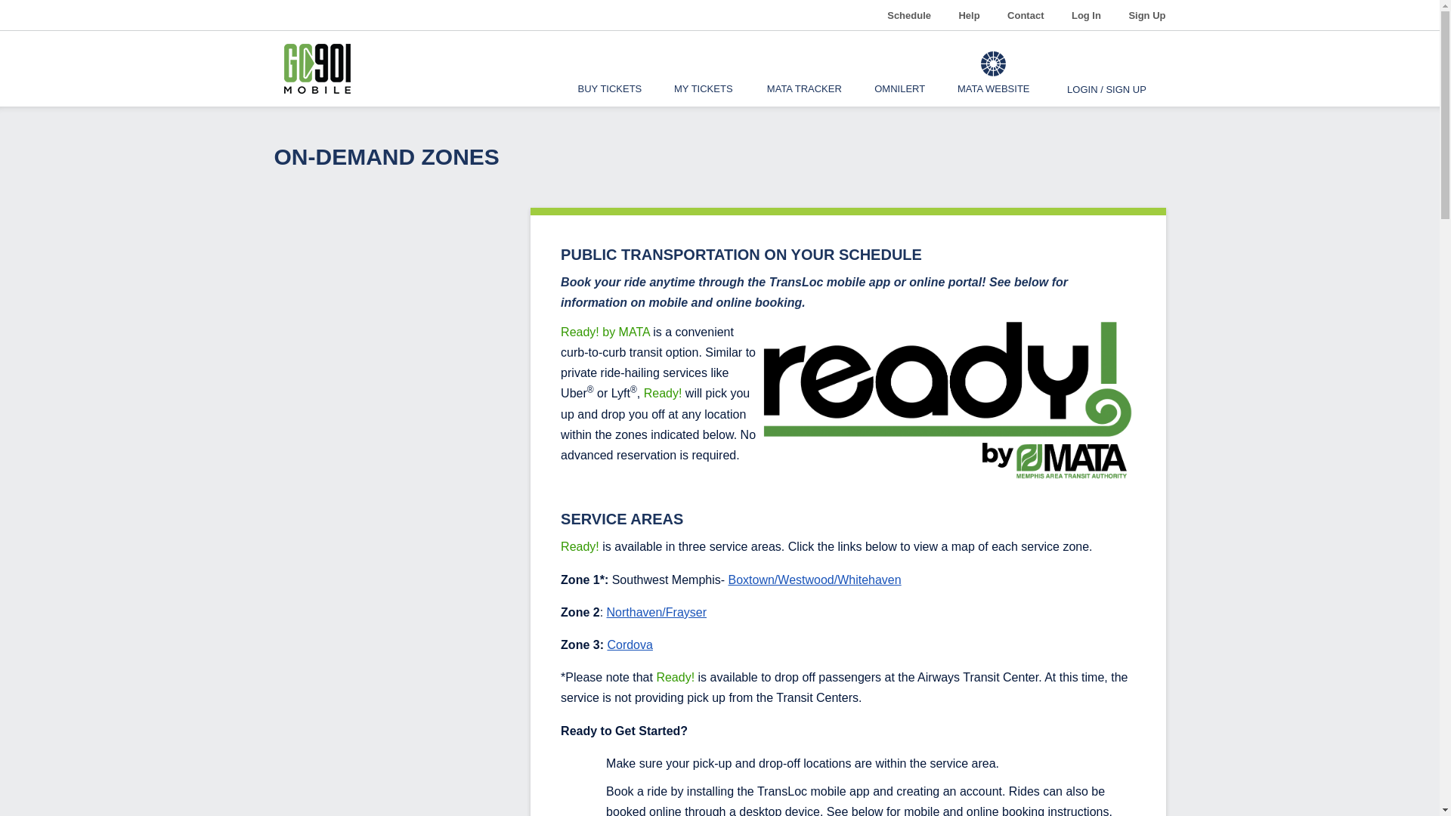  What do you see at coordinates (609, 69) in the screenshot?
I see `BUY TICKETS` at bounding box center [609, 69].